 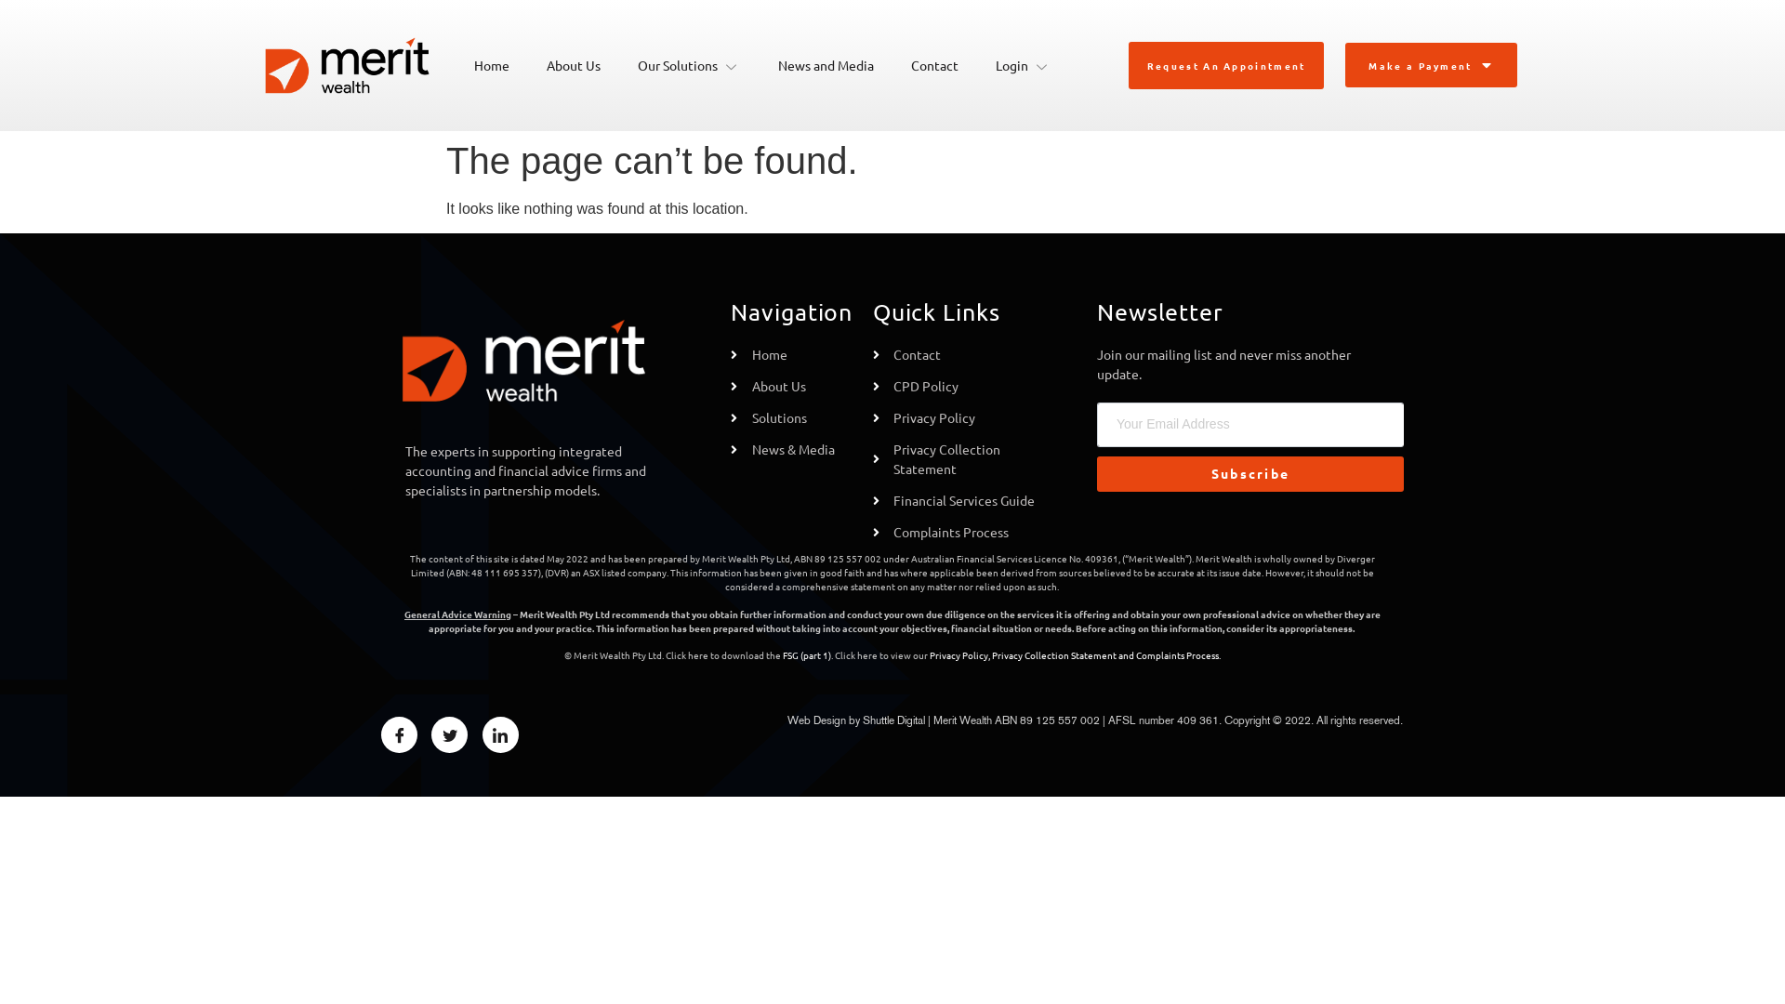 What do you see at coordinates (935, 65) in the screenshot?
I see `Contact` at bounding box center [935, 65].